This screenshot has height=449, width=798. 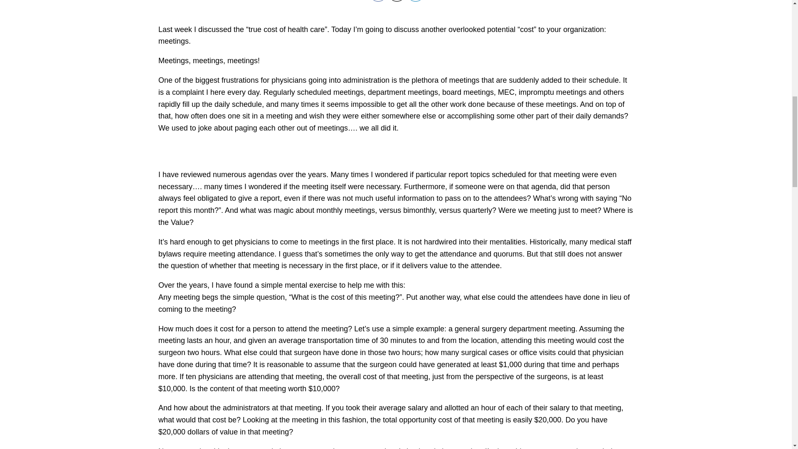 I want to click on LinkedIn, so click(x=415, y=1).